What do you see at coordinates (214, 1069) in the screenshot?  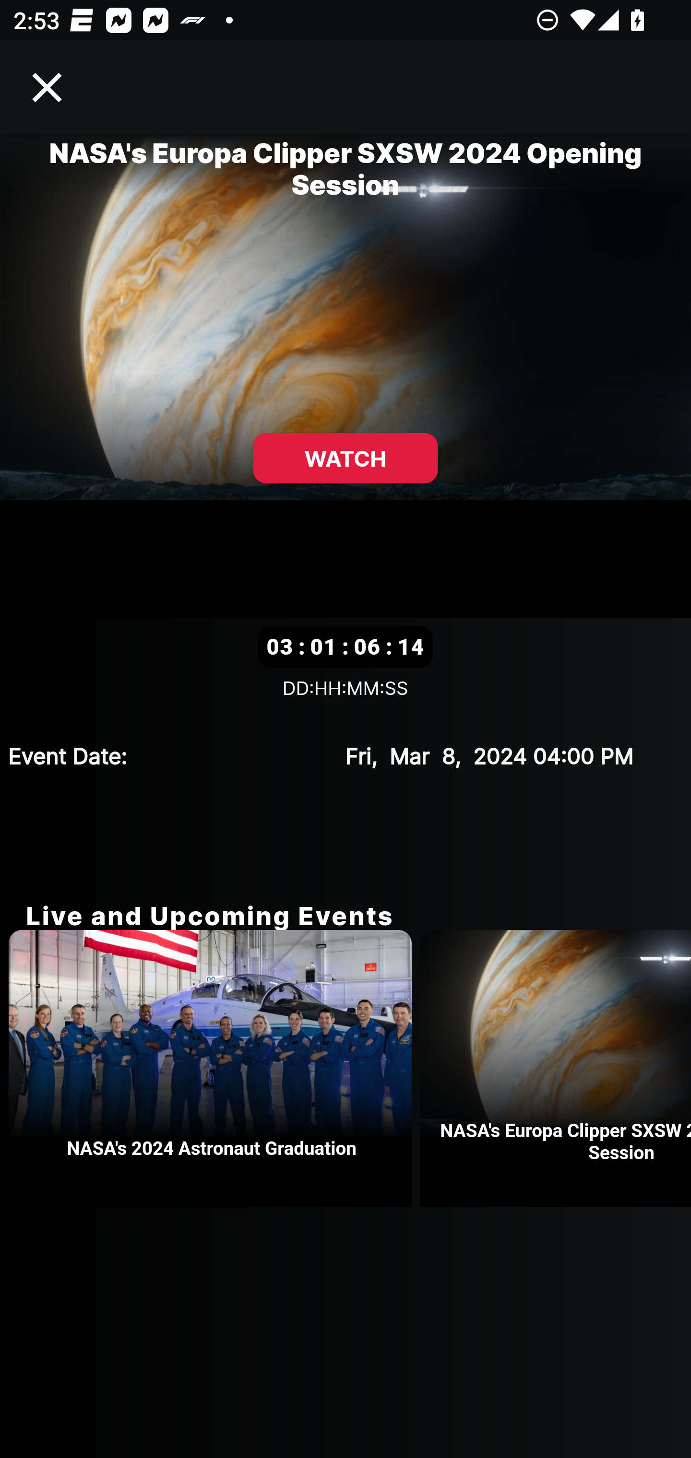 I see `NASA's 2024 Astronaut Graduation` at bounding box center [214, 1069].